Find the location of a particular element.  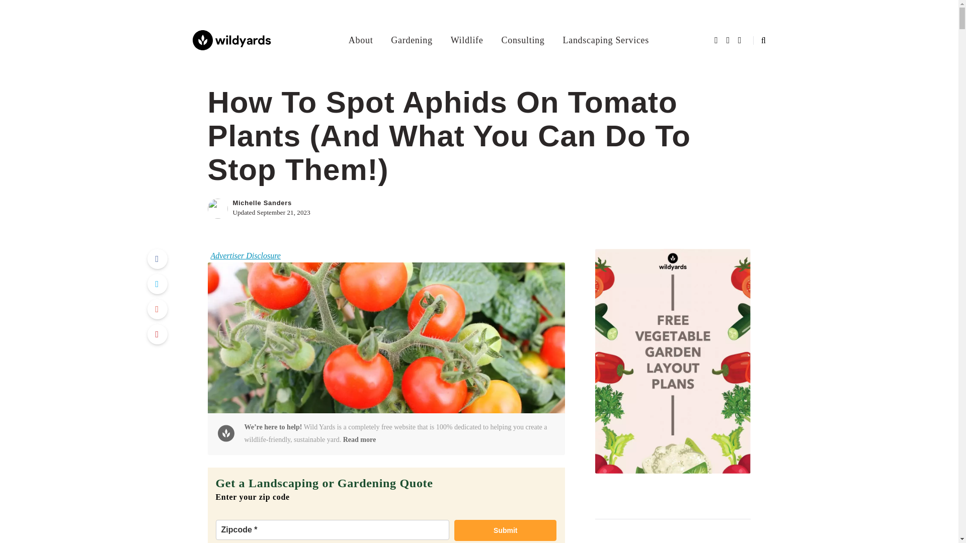

What are aphids and what do they look like? is located at coordinates (673, 541).